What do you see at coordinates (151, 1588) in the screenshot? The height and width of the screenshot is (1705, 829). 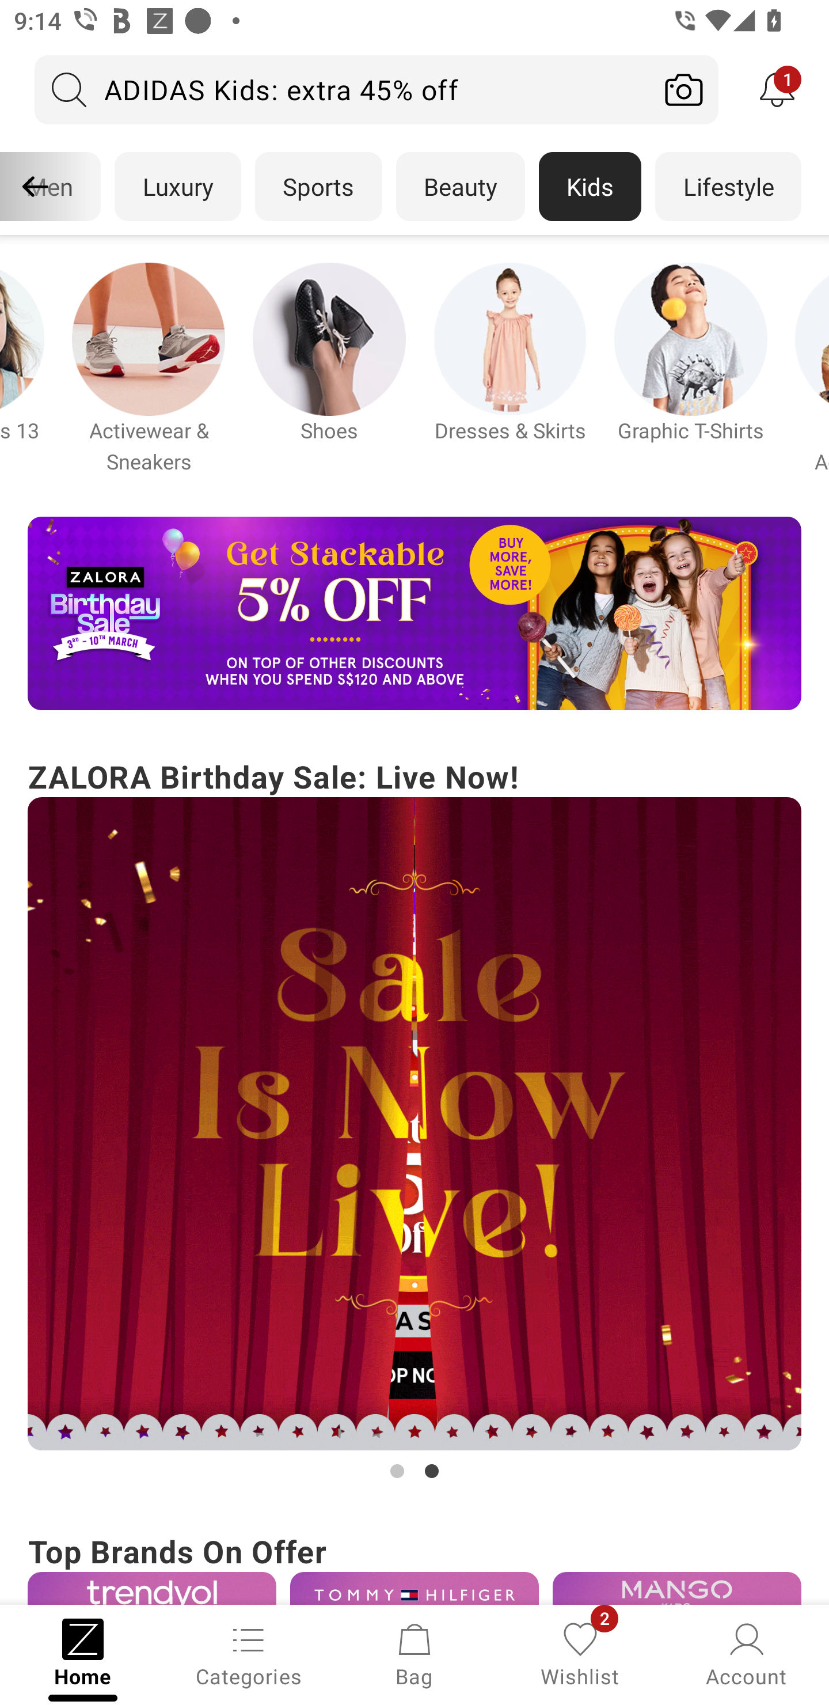 I see `Campaign banner` at bounding box center [151, 1588].